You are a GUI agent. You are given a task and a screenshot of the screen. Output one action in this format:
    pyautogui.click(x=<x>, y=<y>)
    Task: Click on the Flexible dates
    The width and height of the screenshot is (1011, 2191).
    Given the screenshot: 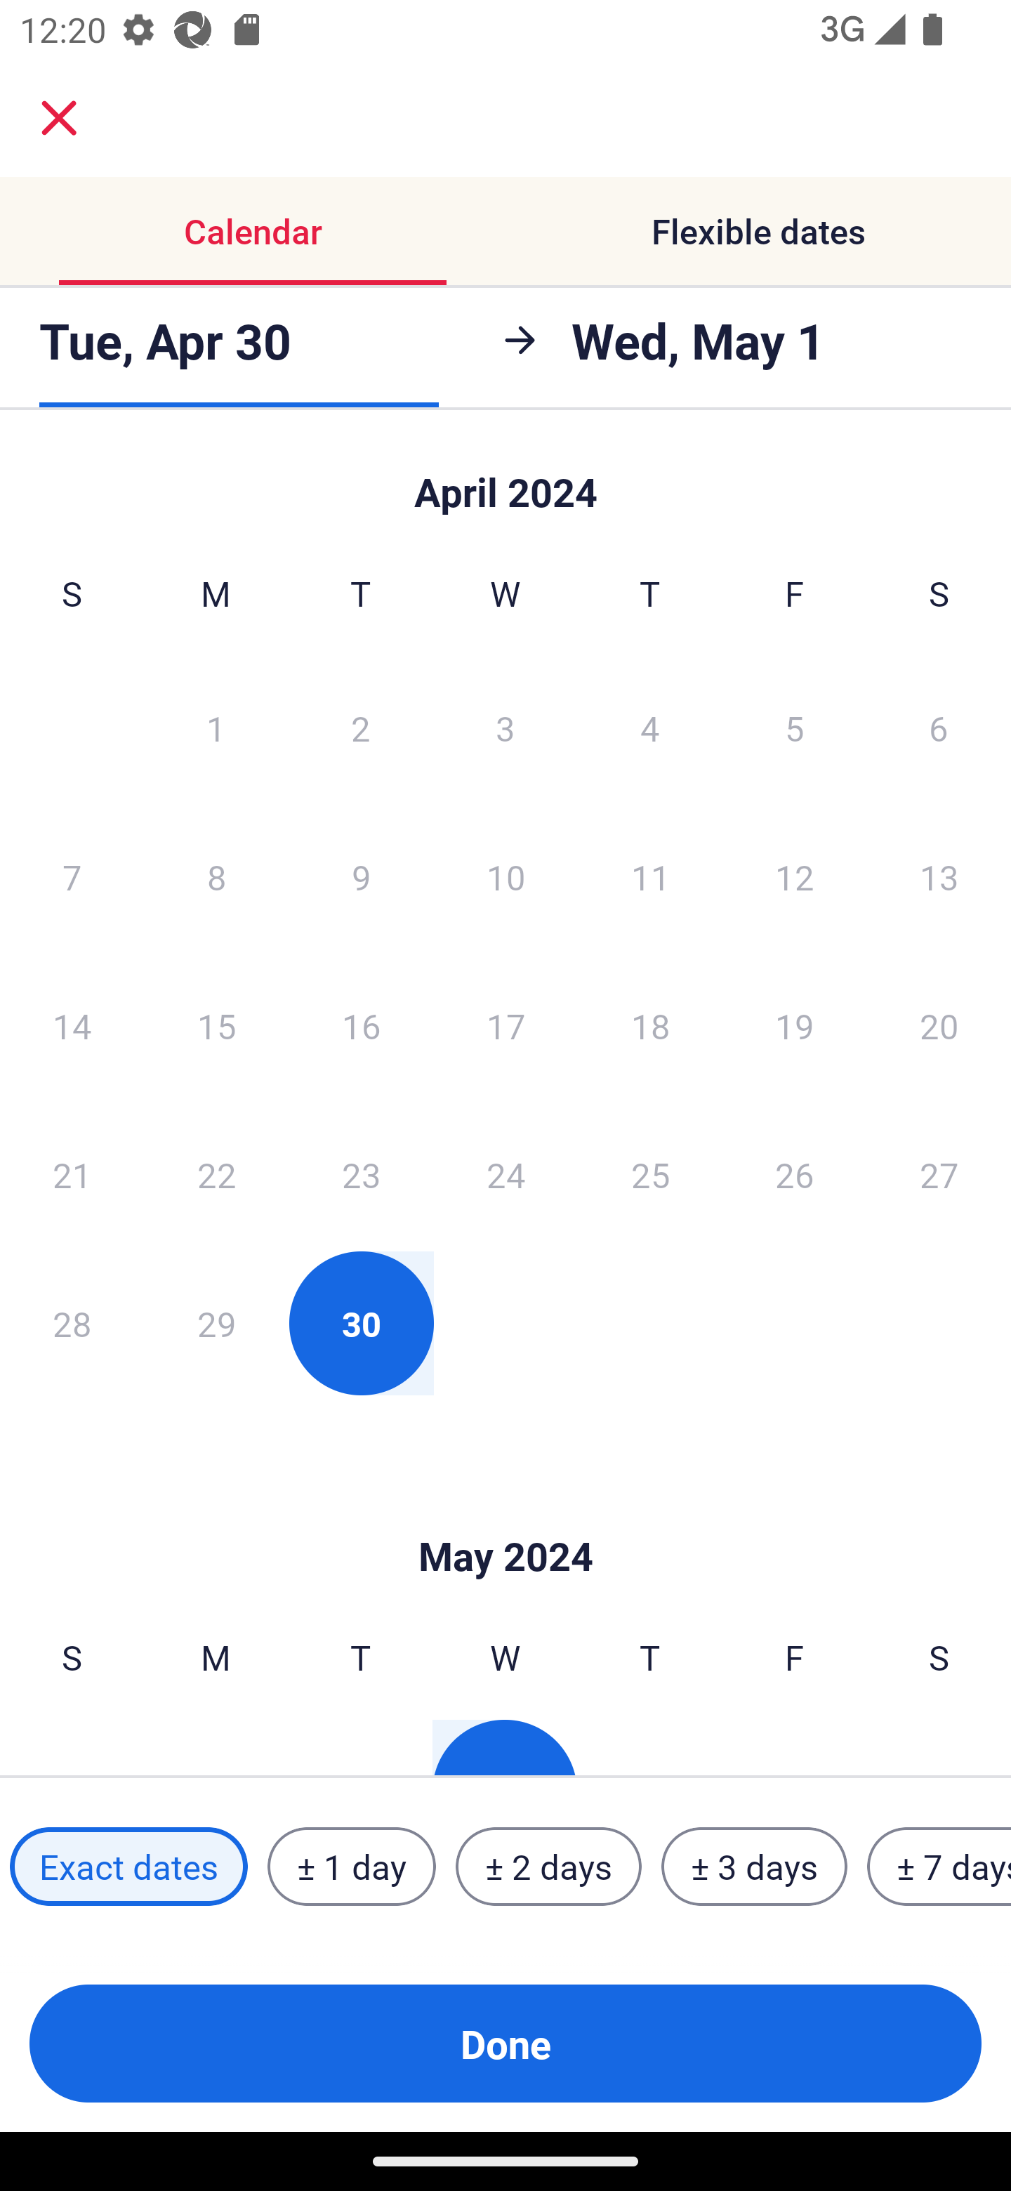 What is the action you would take?
    pyautogui.click(x=758, y=230)
    